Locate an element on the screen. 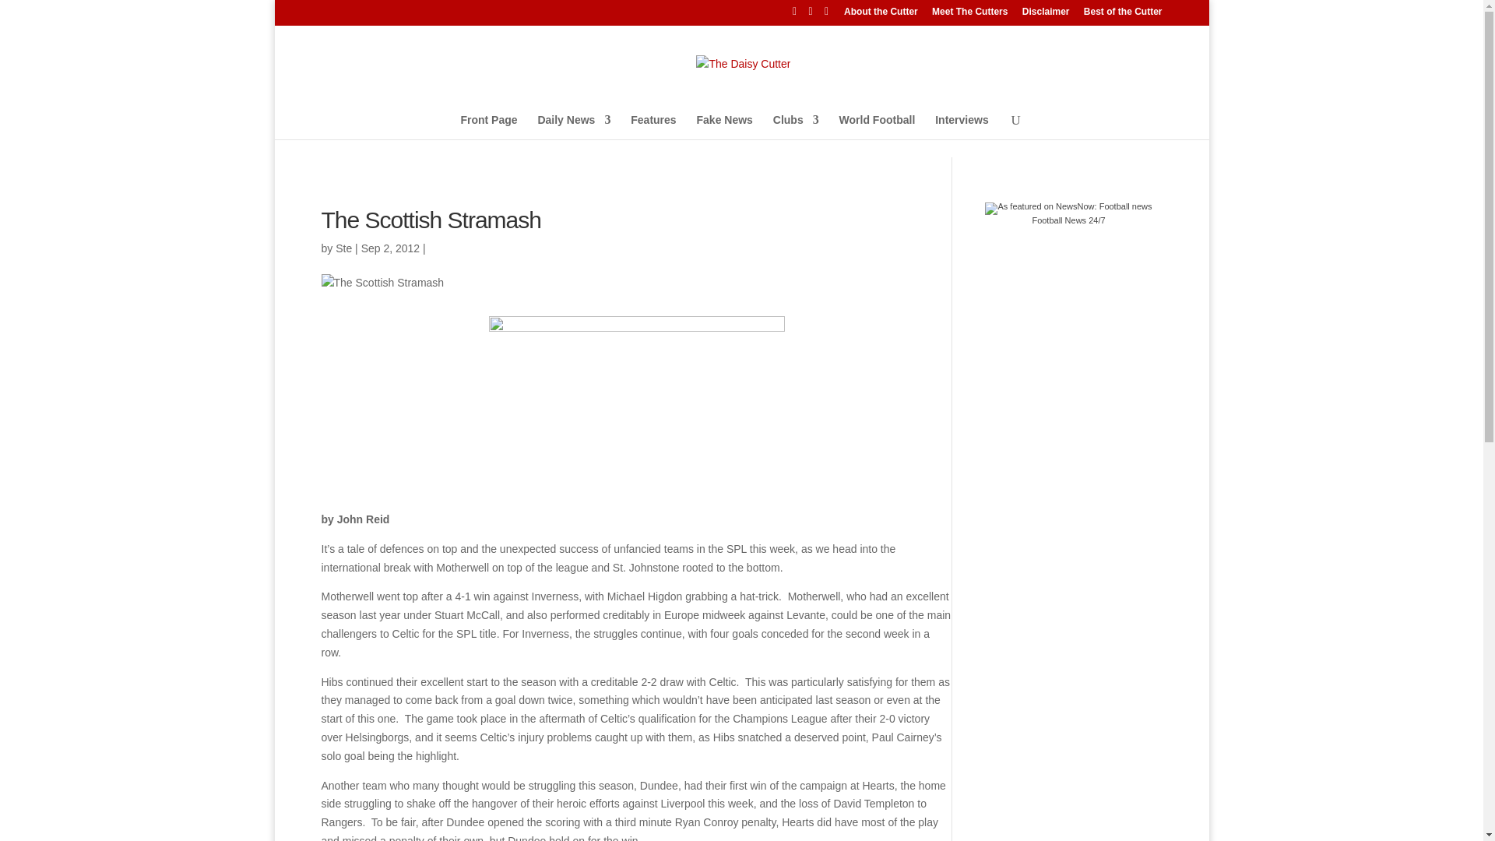  Clubs is located at coordinates (796, 129).